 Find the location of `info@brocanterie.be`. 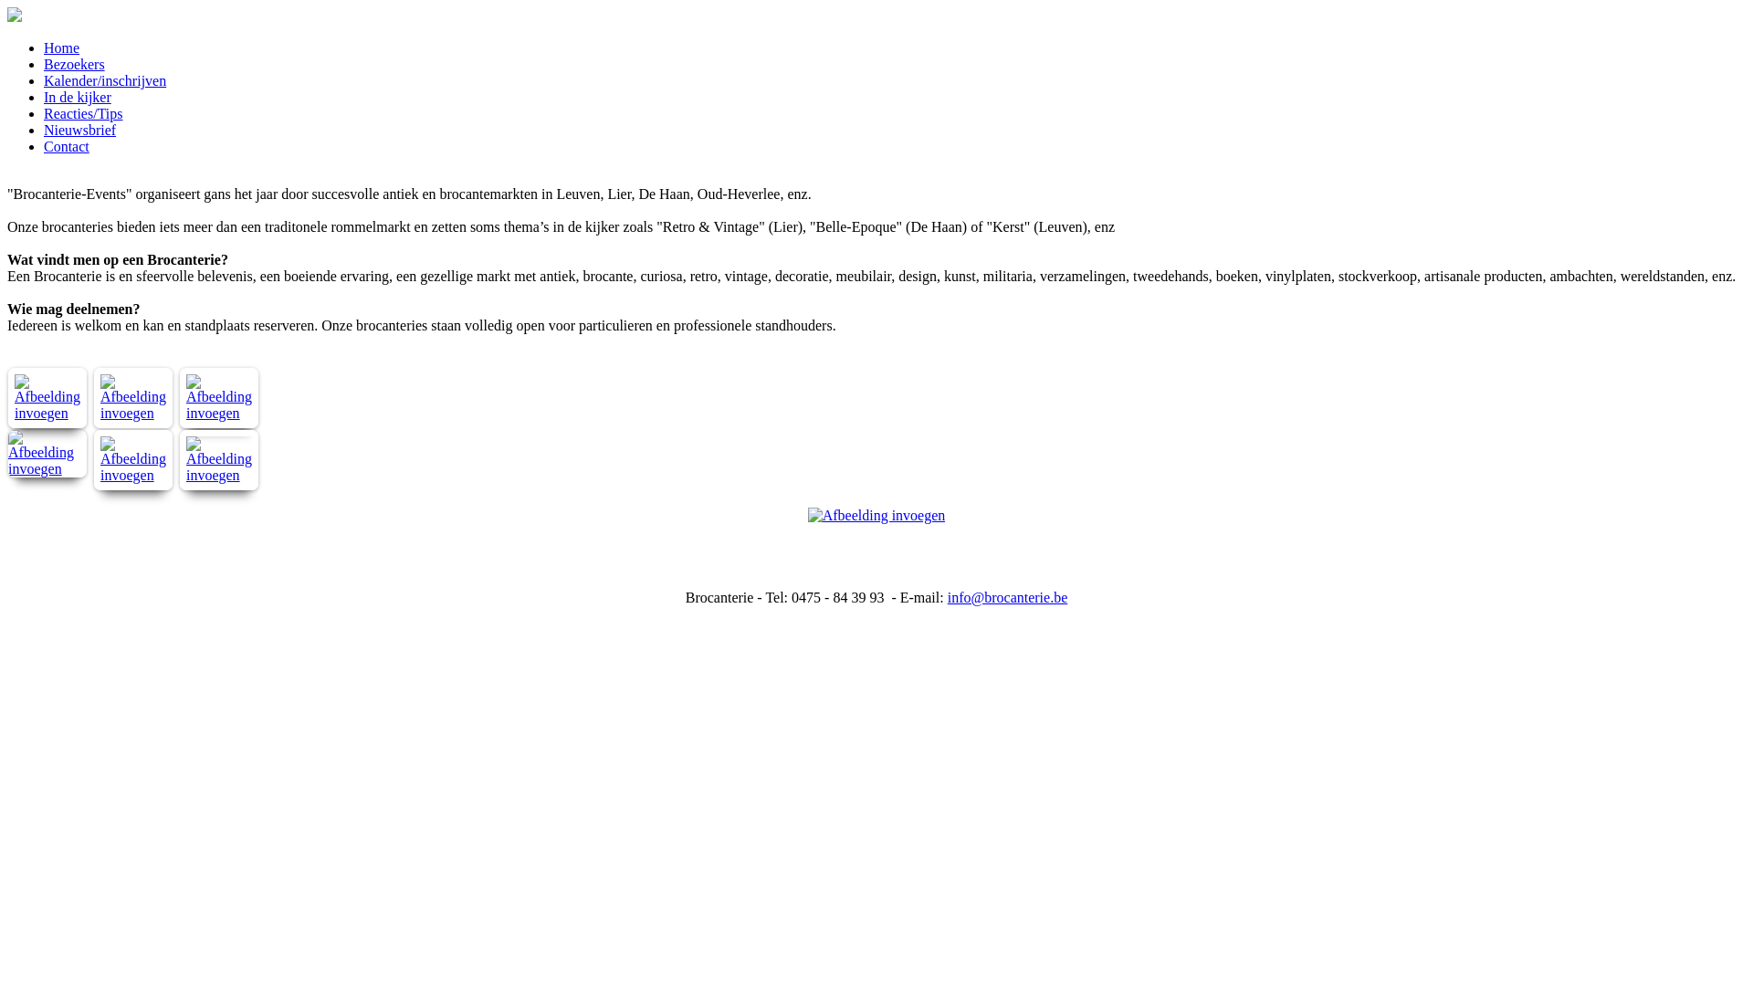

info@brocanterie.be is located at coordinates (1008, 597).